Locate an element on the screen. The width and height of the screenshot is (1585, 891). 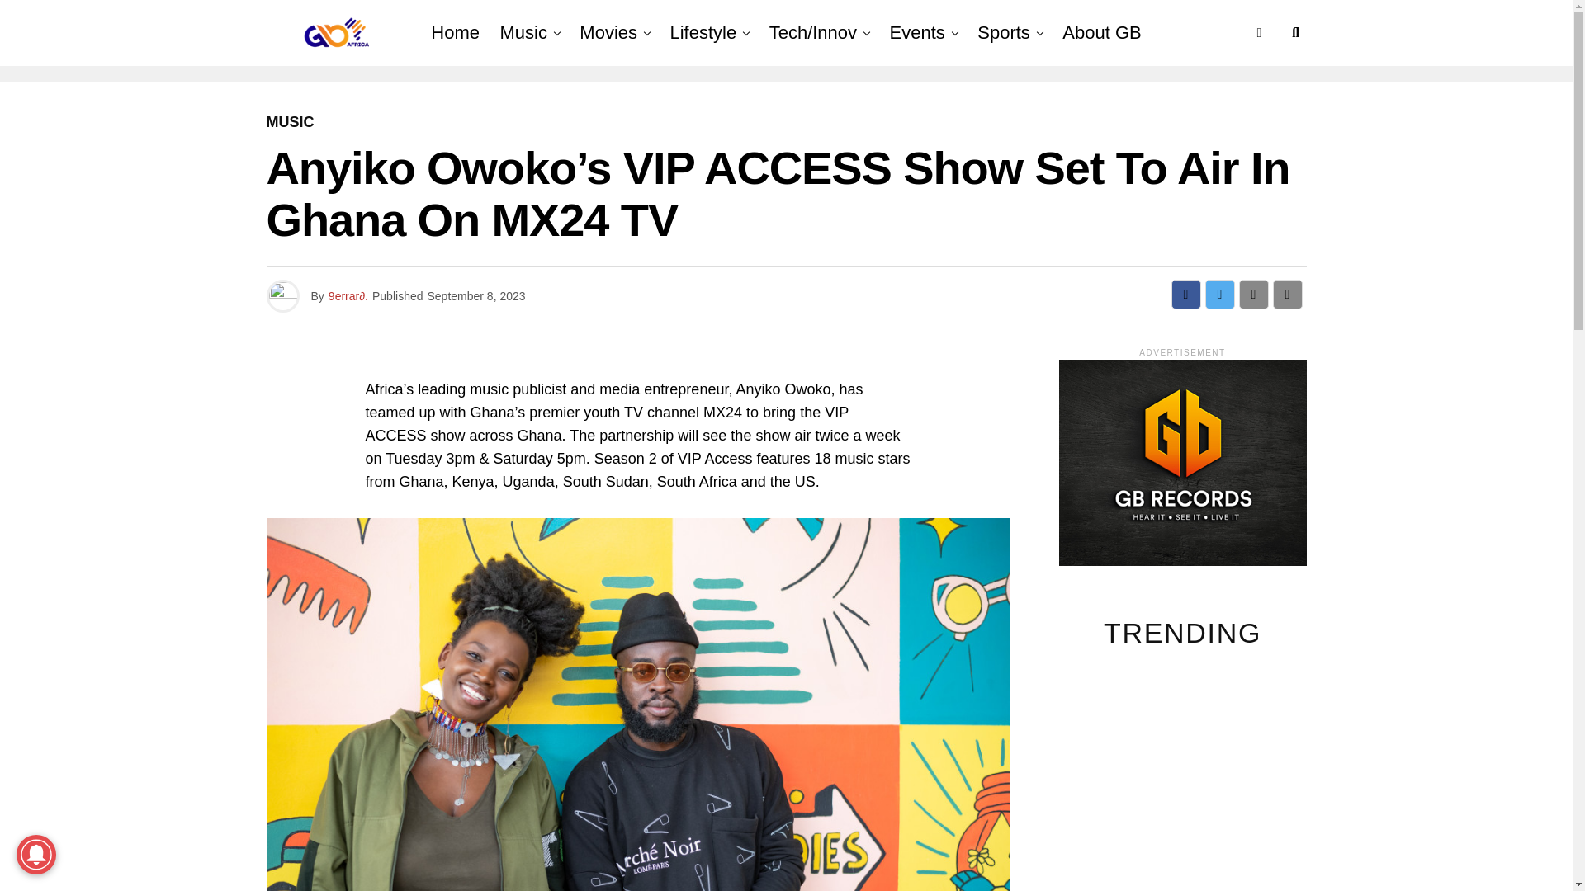
Tweet This Post is located at coordinates (1219, 294).